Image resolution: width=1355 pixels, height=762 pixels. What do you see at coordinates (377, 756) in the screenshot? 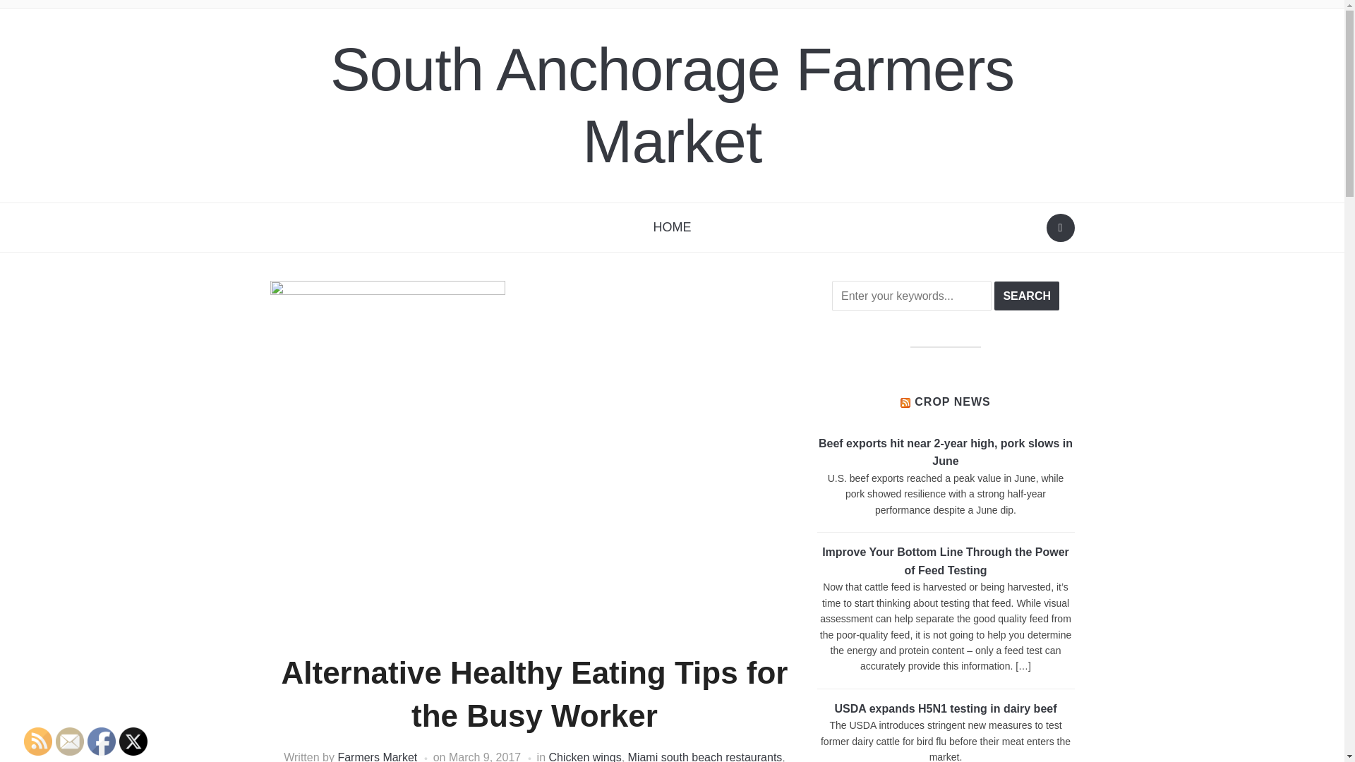
I see `Farmers Market` at bounding box center [377, 756].